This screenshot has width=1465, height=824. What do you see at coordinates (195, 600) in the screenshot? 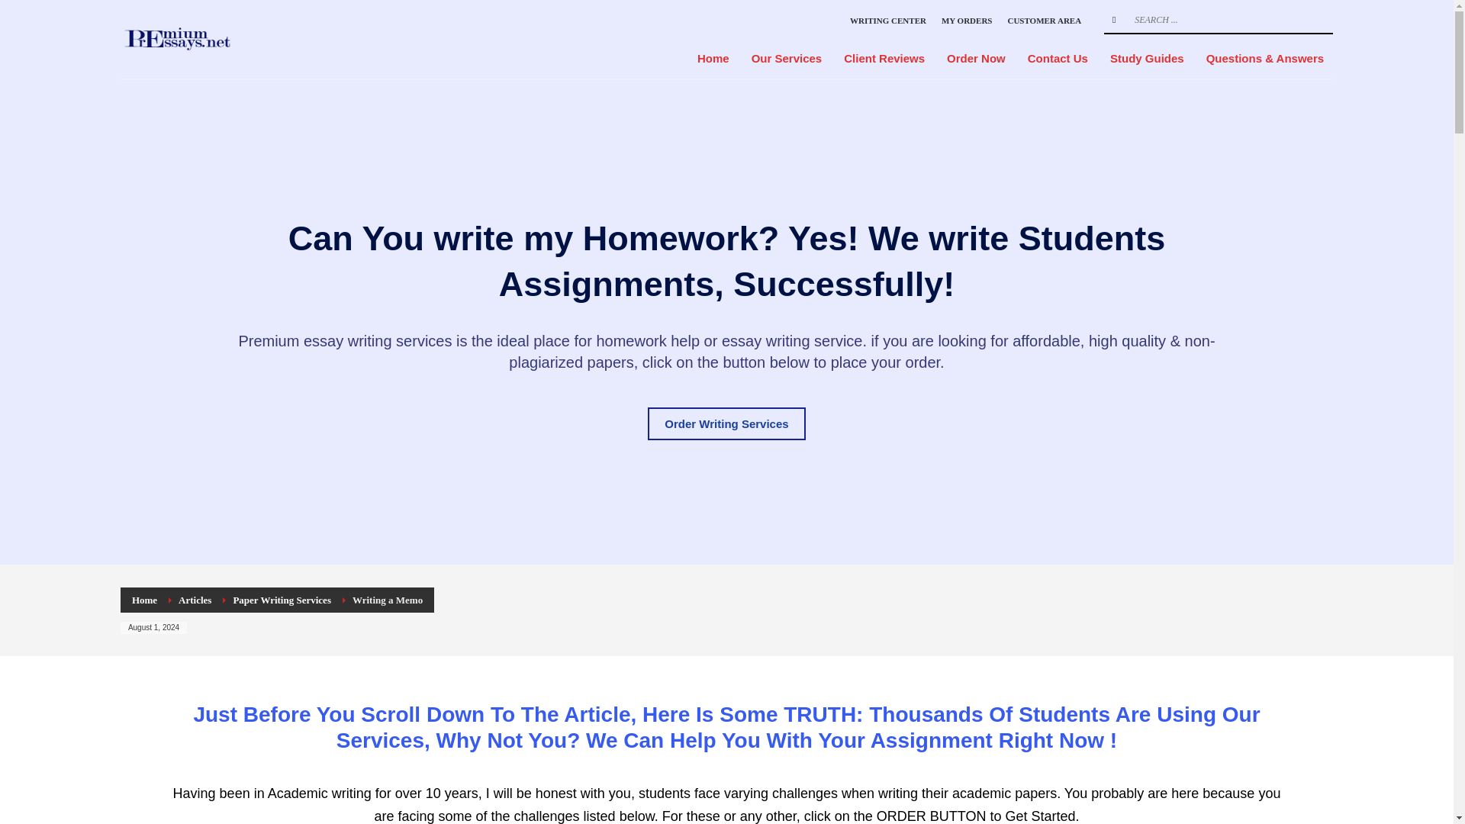
I see `Articles` at bounding box center [195, 600].